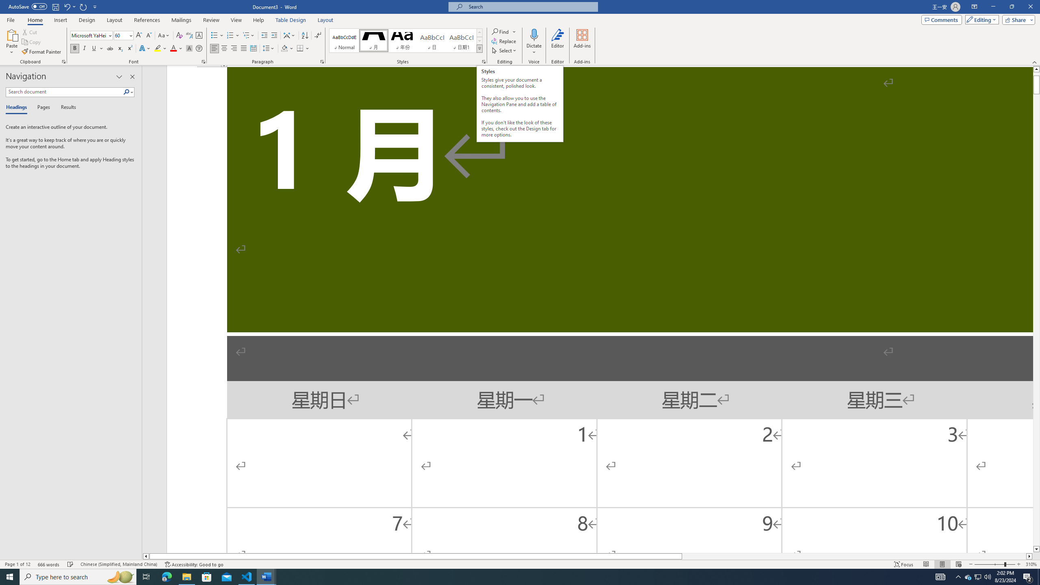 This screenshot has width=1040, height=585. What do you see at coordinates (65, 108) in the screenshot?
I see `Results` at bounding box center [65, 108].